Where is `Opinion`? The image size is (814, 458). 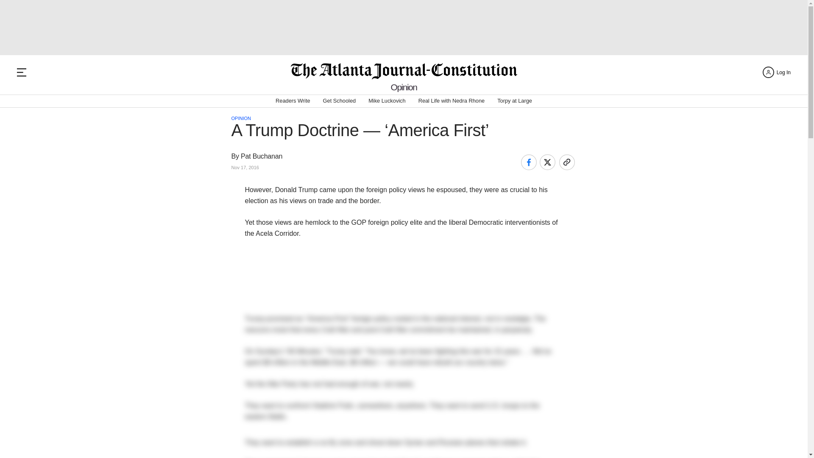
Opinion is located at coordinates (404, 87).